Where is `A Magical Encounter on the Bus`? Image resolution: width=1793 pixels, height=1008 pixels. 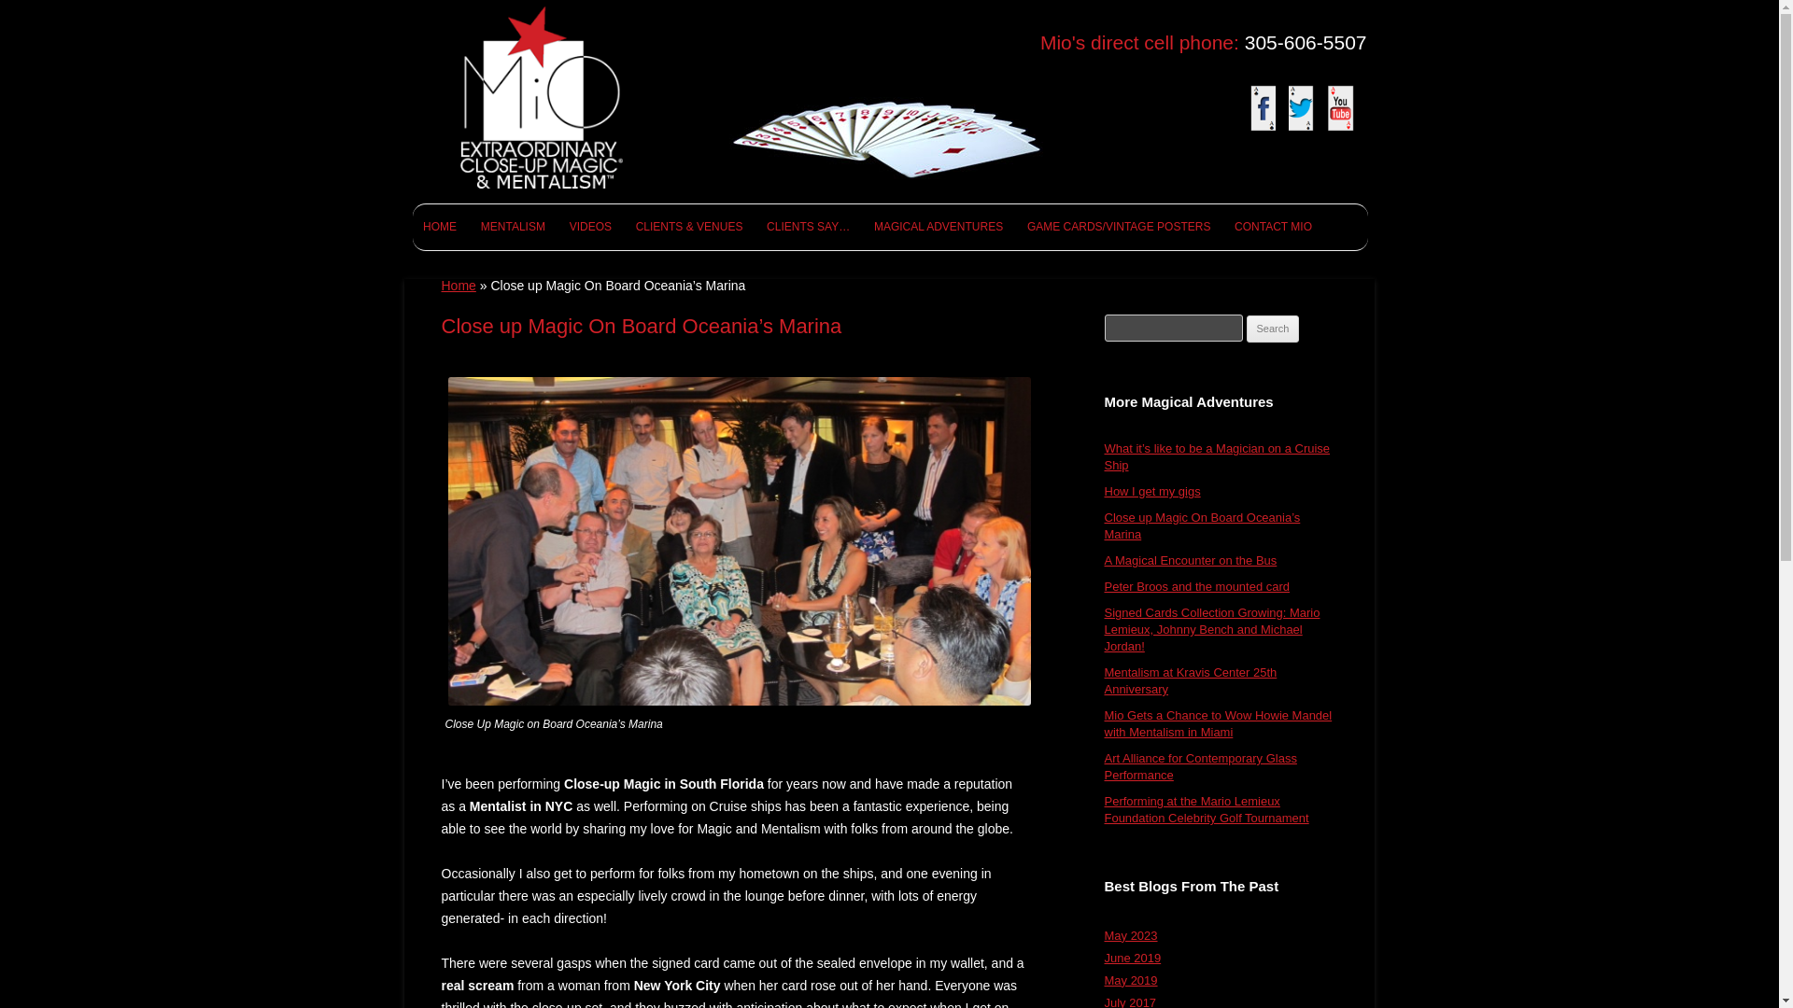 A Magical Encounter on the Bus is located at coordinates (1190, 560).